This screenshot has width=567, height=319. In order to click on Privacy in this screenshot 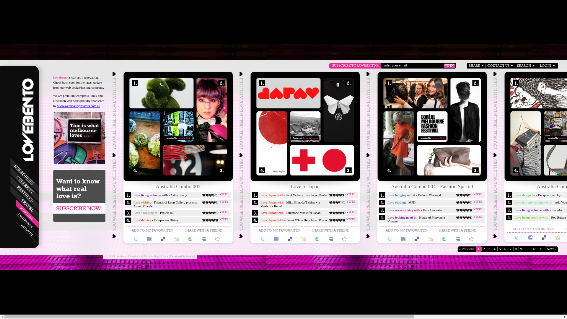, I will do `click(164, 256)`.